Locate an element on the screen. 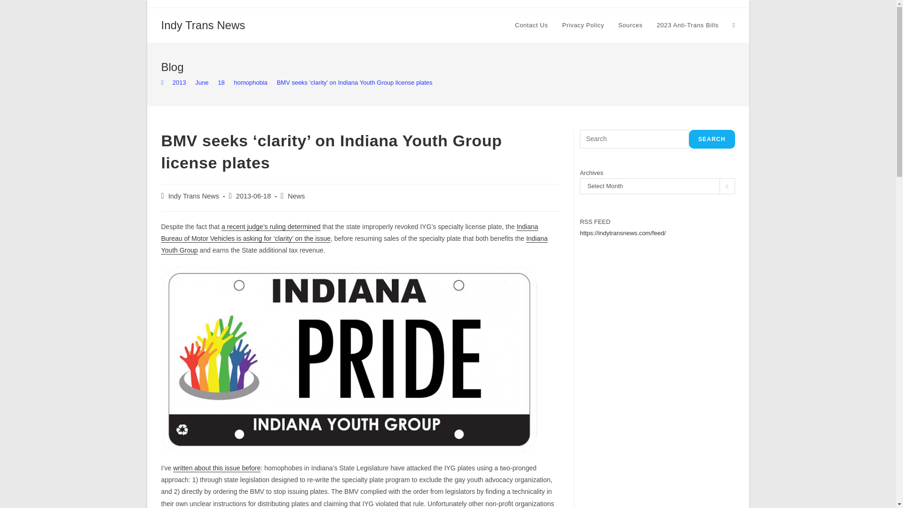 The image size is (903, 508). 18 is located at coordinates (221, 82).